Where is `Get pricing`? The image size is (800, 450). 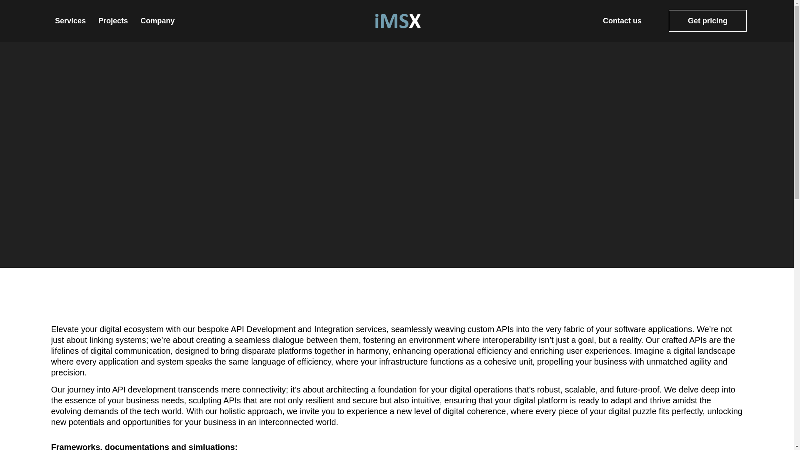
Get pricing is located at coordinates (707, 20).